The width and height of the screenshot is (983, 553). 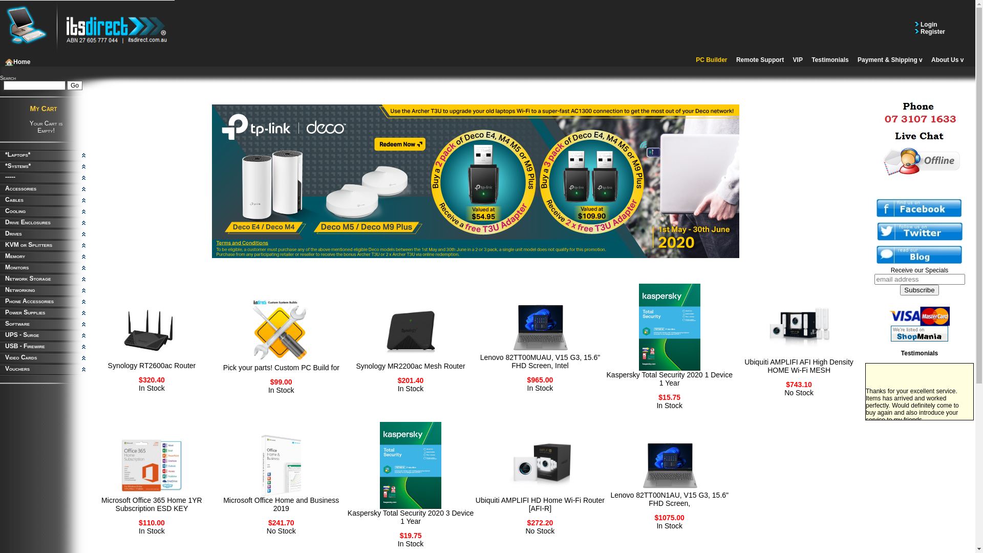 What do you see at coordinates (928, 24) in the screenshot?
I see `Login` at bounding box center [928, 24].